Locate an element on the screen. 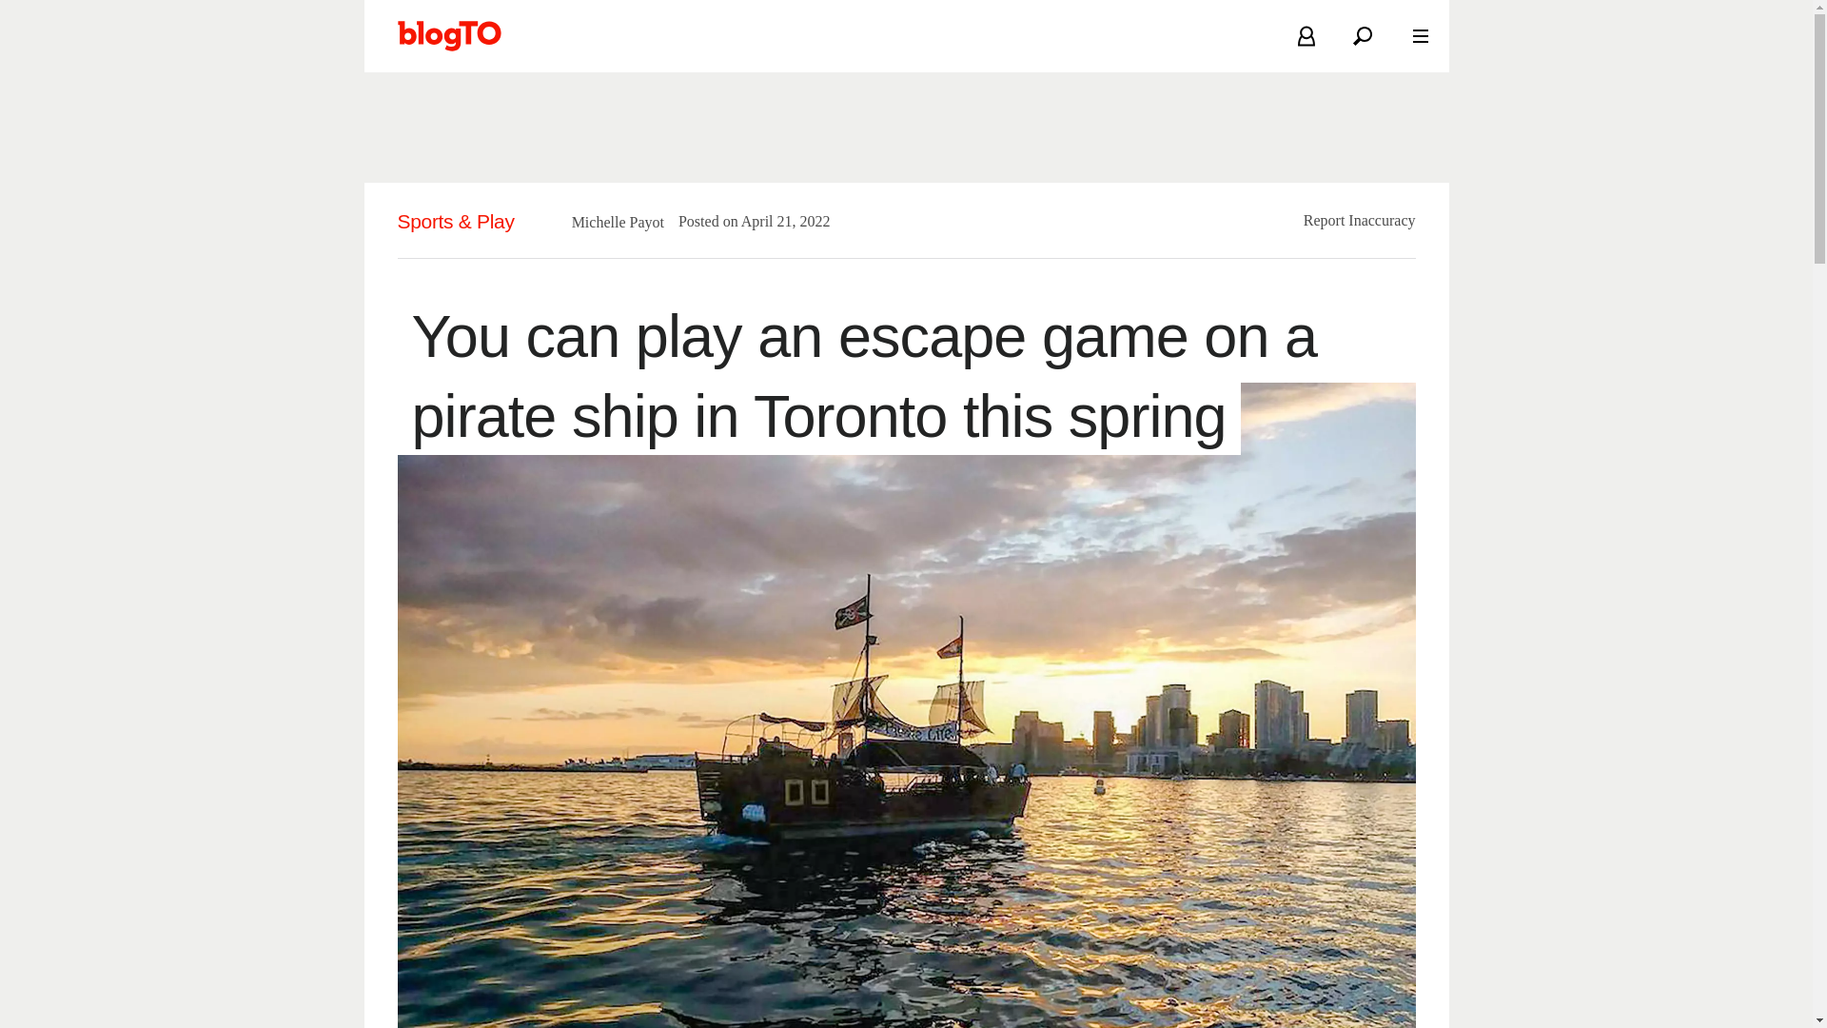  2022-04-21T08:00:00 is located at coordinates (776, 221).